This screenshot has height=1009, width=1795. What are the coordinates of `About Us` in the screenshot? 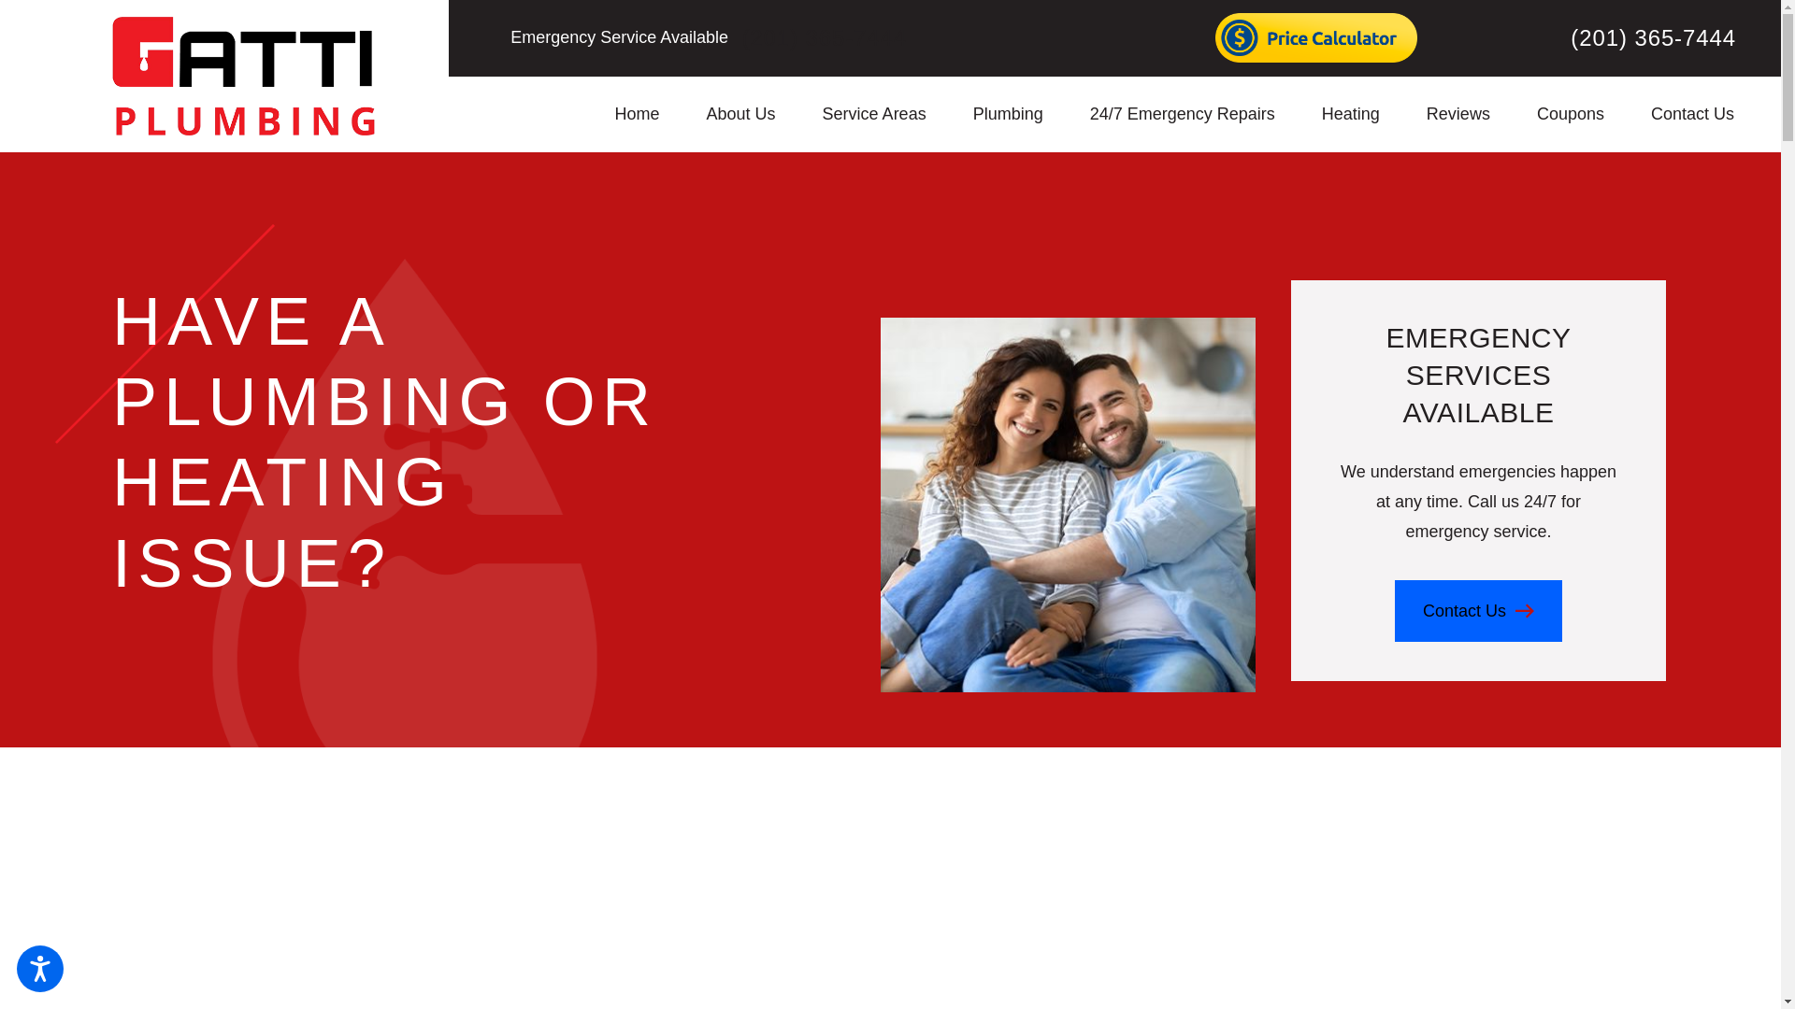 It's located at (740, 115).